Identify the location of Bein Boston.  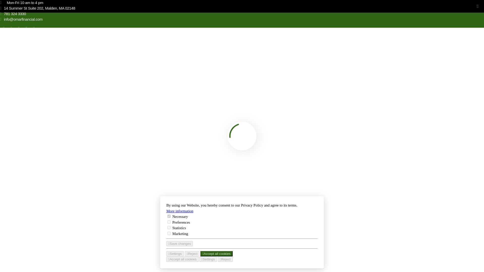
(60, 256).